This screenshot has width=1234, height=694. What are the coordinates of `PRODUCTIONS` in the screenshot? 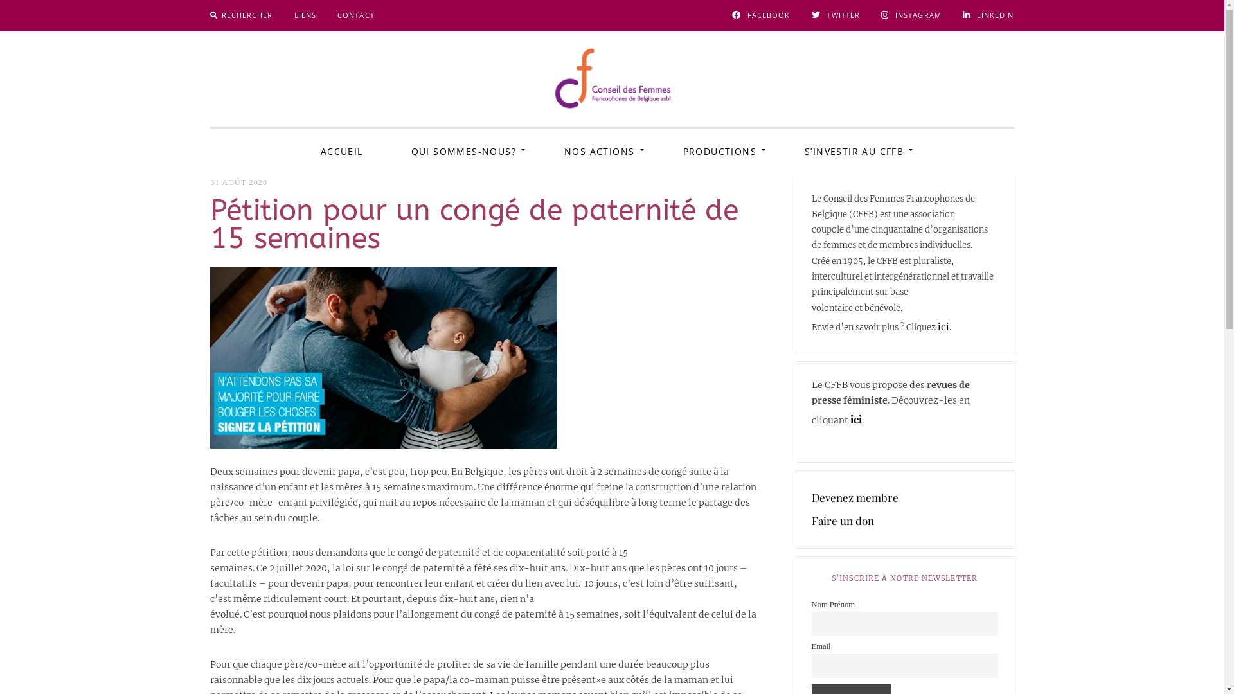 It's located at (719, 152).